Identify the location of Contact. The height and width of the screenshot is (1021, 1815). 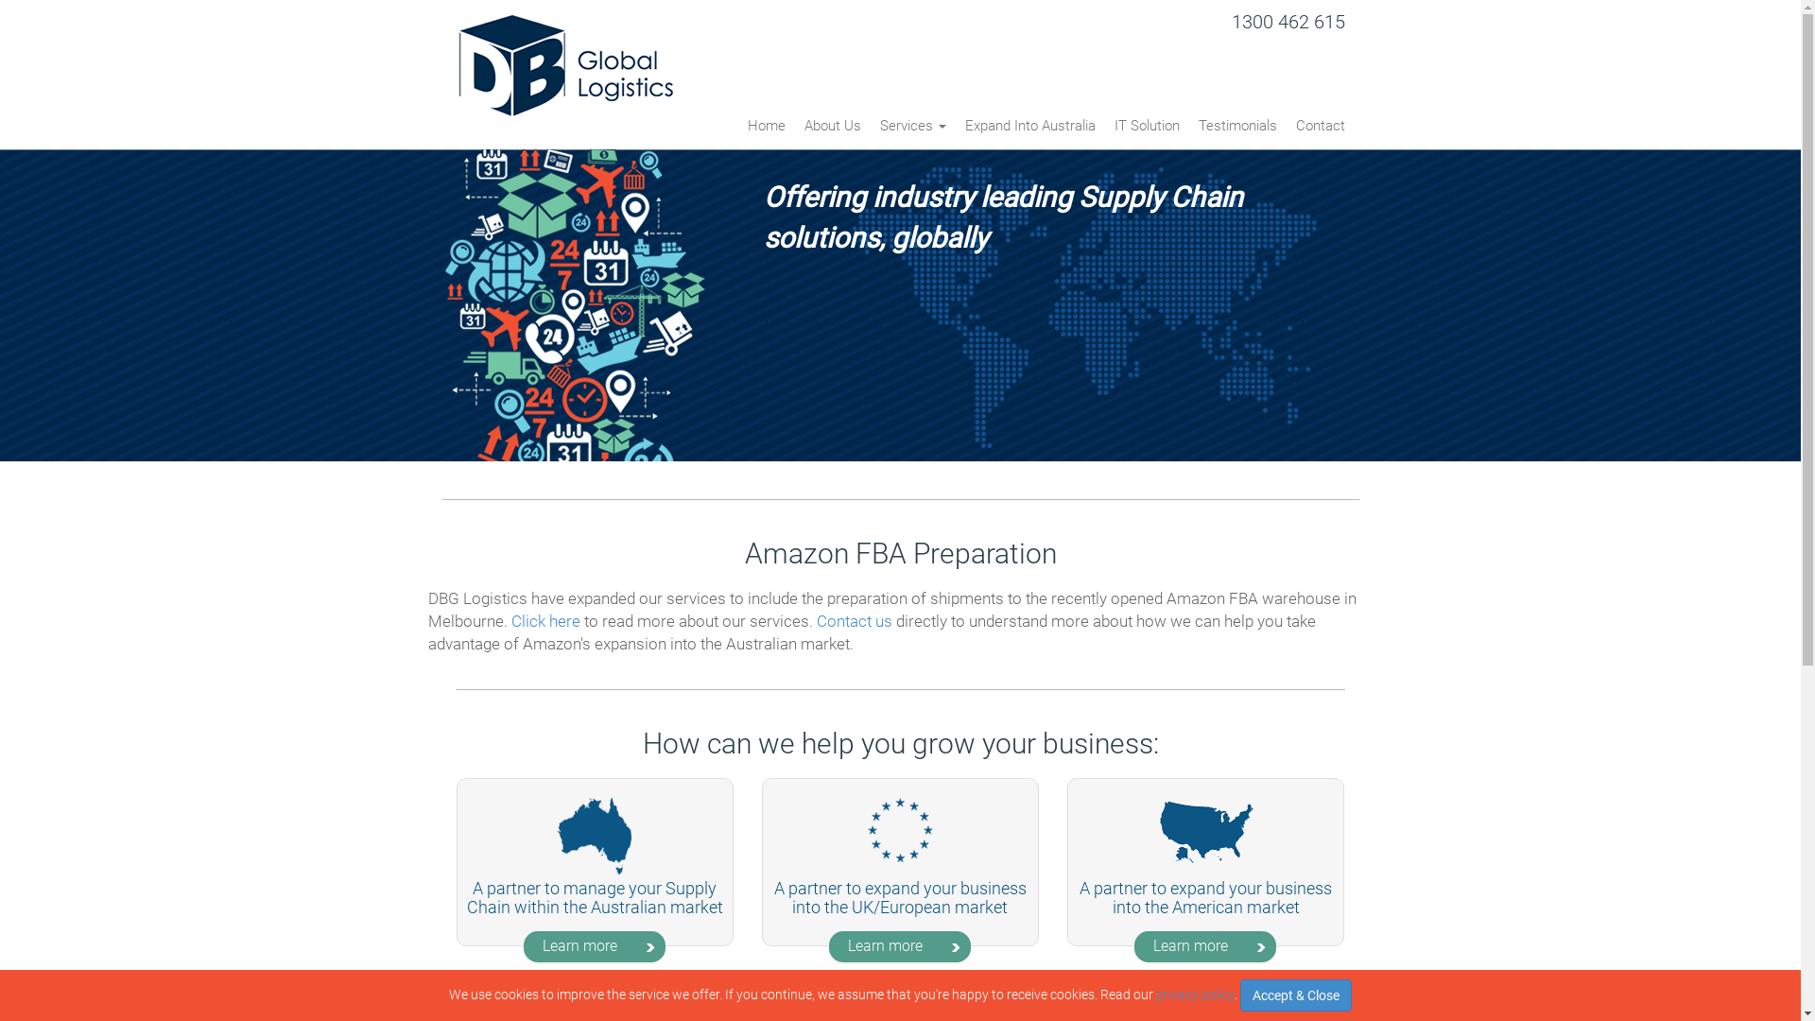
(1315, 132).